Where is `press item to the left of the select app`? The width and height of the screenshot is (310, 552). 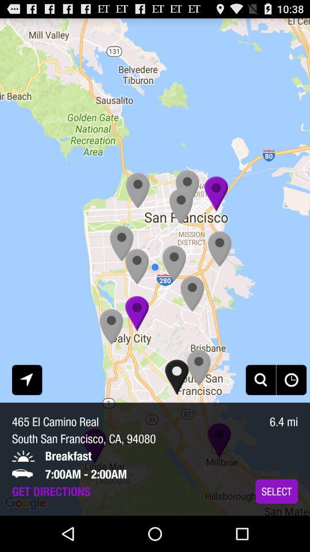
press item to the left of the select app is located at coordinates (51, 491).